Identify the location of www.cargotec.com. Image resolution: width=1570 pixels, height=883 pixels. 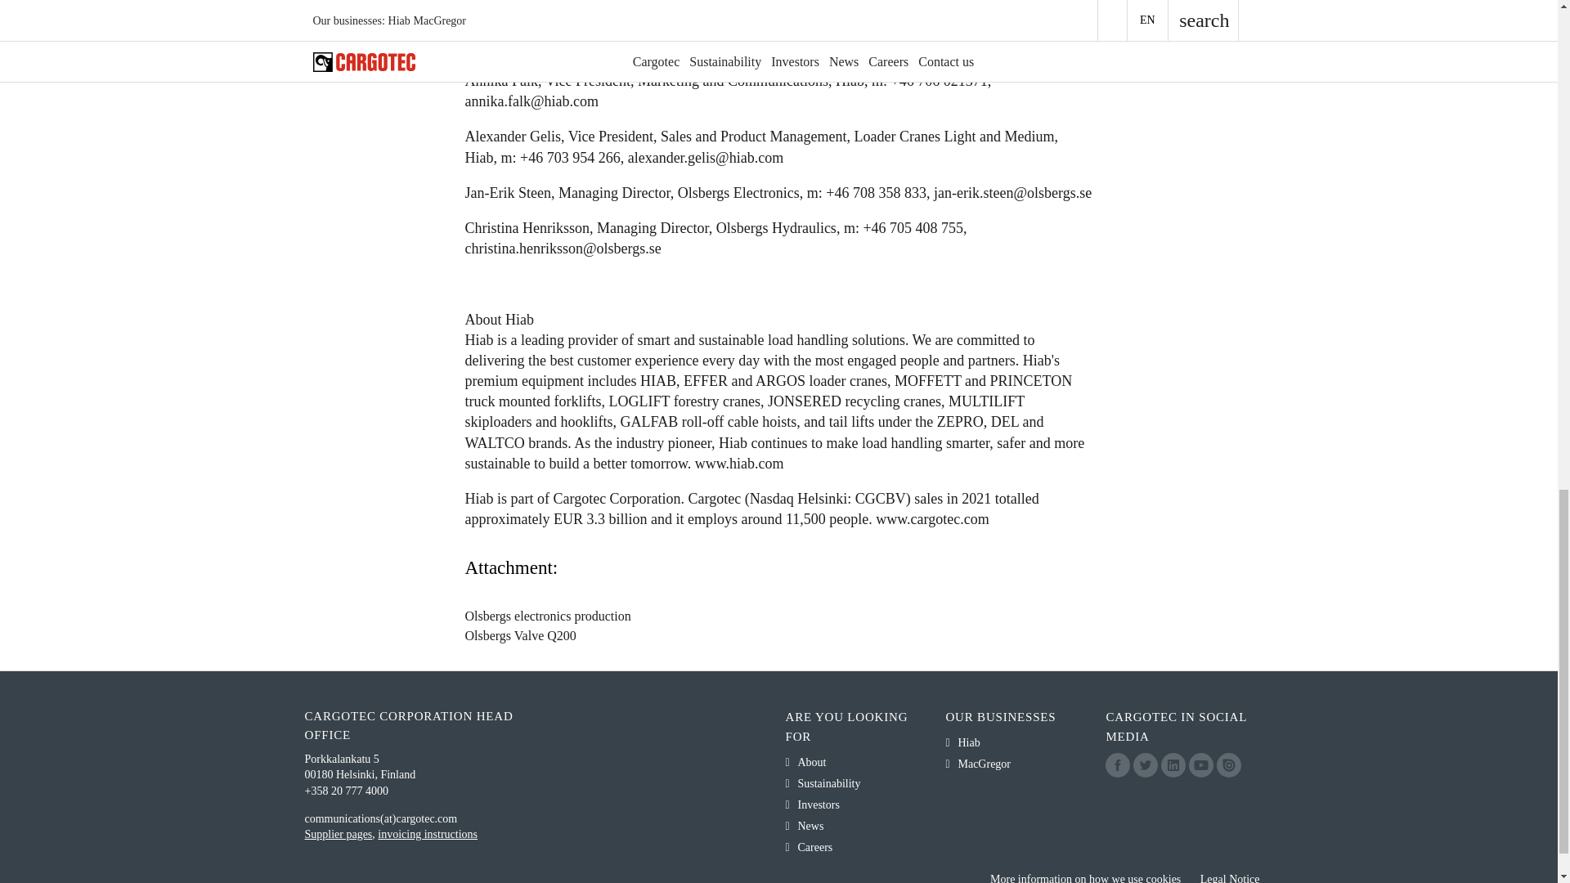
(932, 518).